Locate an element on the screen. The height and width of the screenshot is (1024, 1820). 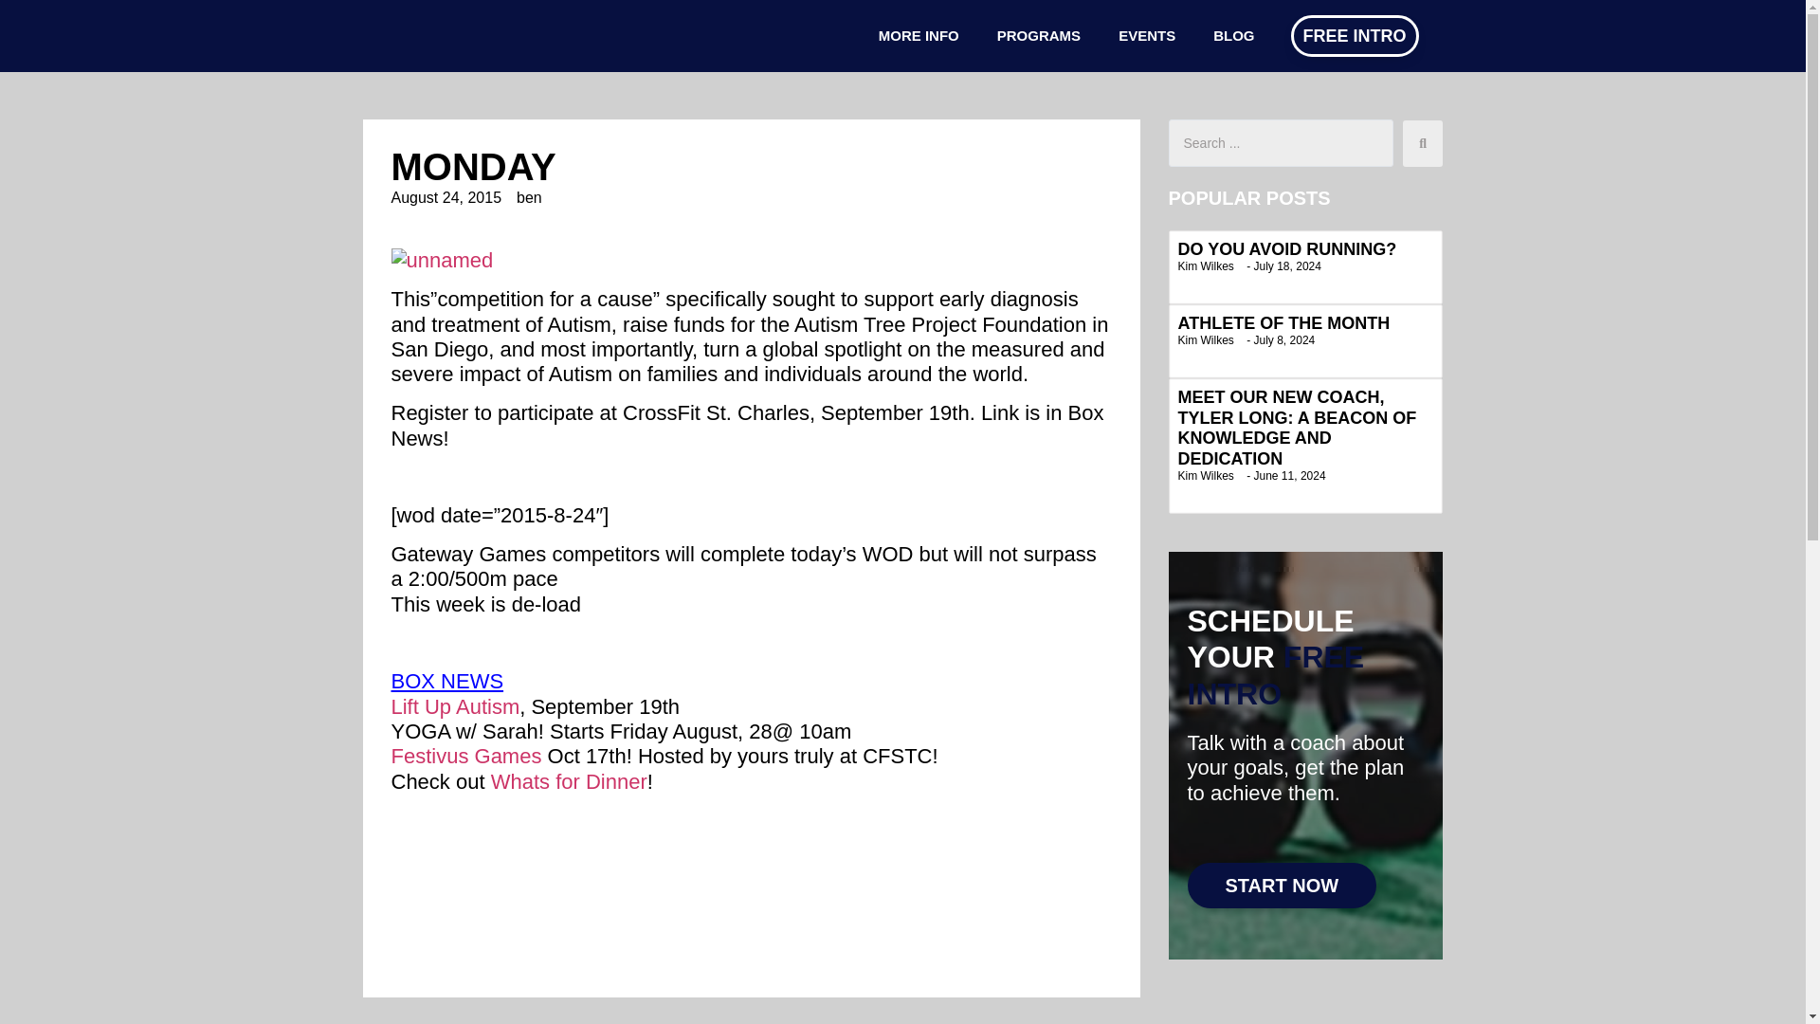
EVENTS is located at coordinates (1146, 36).